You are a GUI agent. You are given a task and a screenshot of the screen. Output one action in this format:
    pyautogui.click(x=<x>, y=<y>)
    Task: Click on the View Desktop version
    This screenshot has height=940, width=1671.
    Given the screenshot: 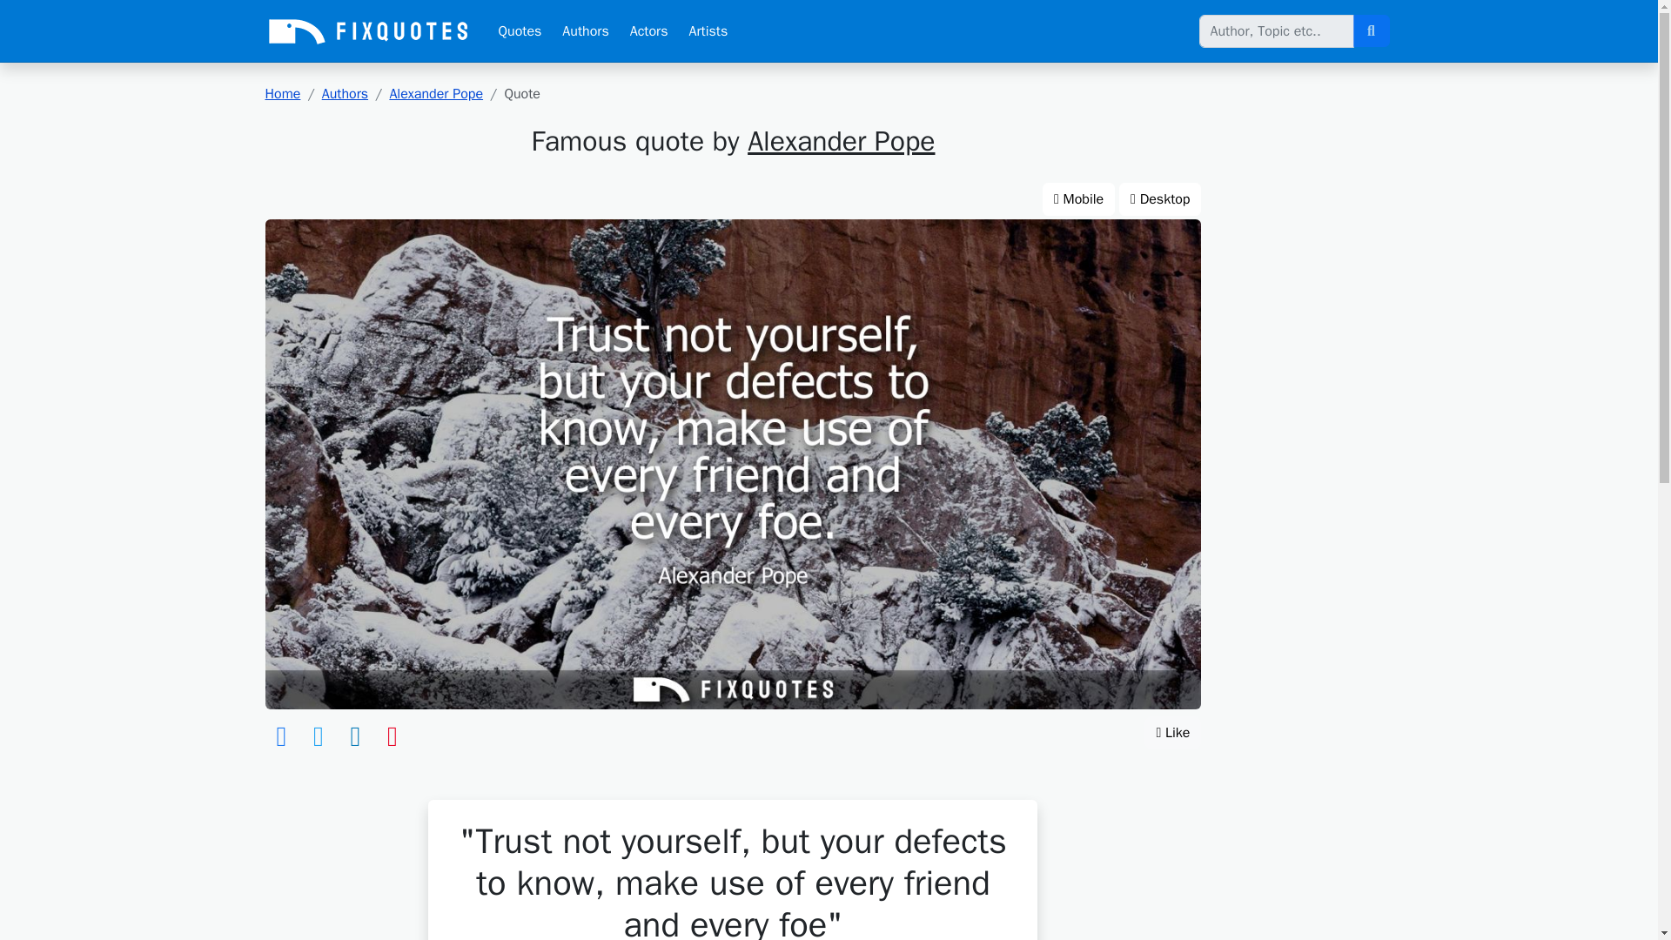 What is the action you would take?
    pyautogui.click(x=1160, y=198)
    